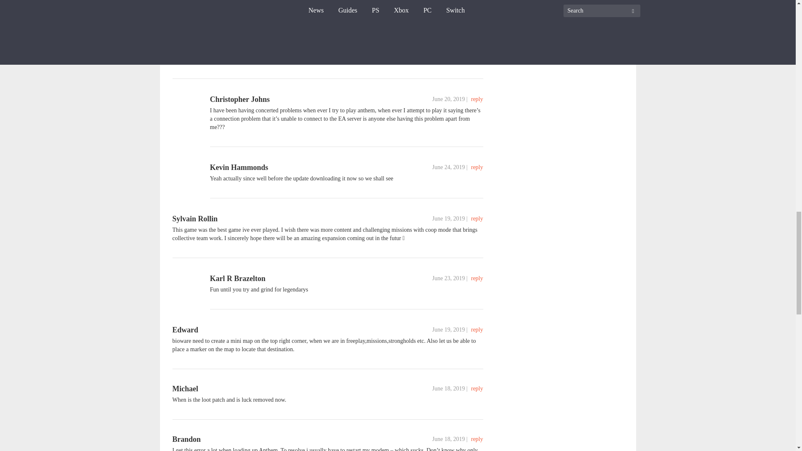 The width and height of the screenshot is (802, 451). Describe the element at coordinates (477, 99) in the screenshot. I see `reply` at that location.